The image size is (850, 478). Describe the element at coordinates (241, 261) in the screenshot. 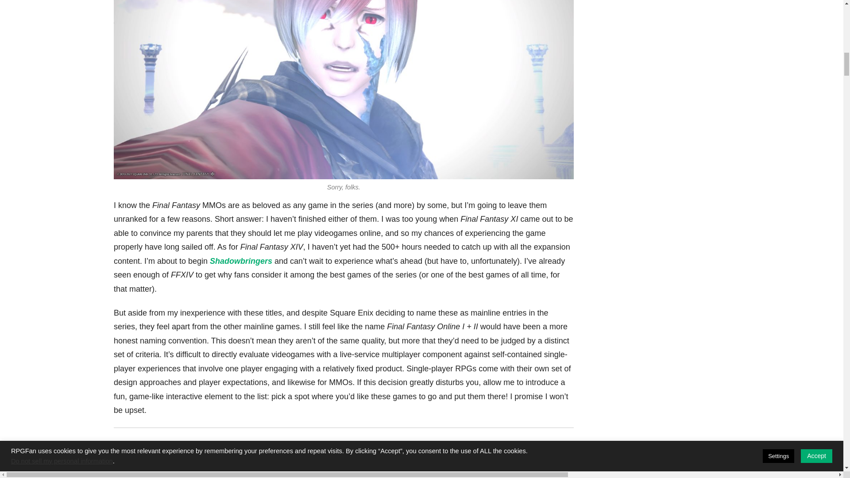

I see `Shadowbringers` at that location.